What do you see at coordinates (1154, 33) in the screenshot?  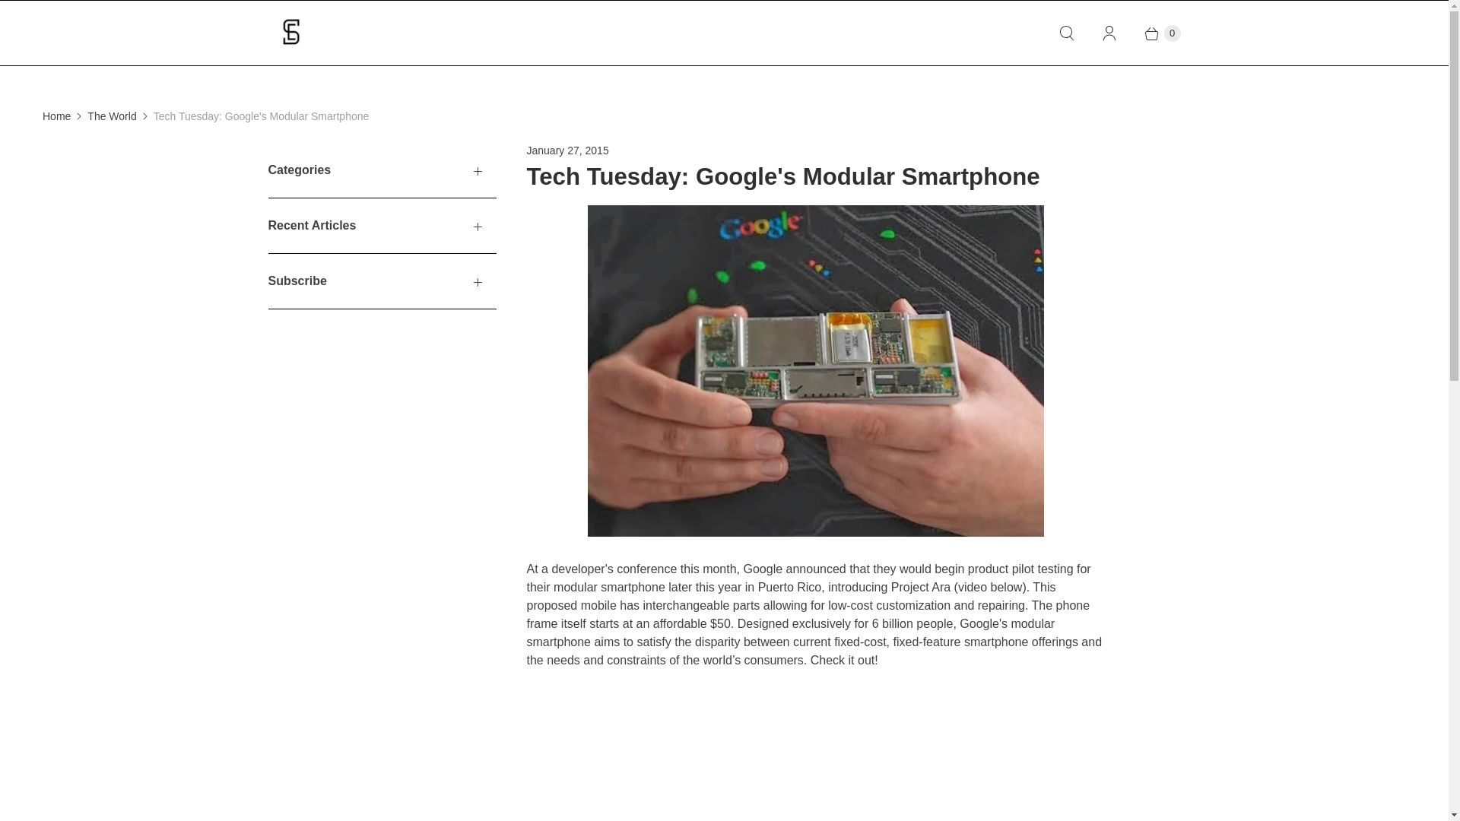 I see `0` at bounding box center [1154, 33].